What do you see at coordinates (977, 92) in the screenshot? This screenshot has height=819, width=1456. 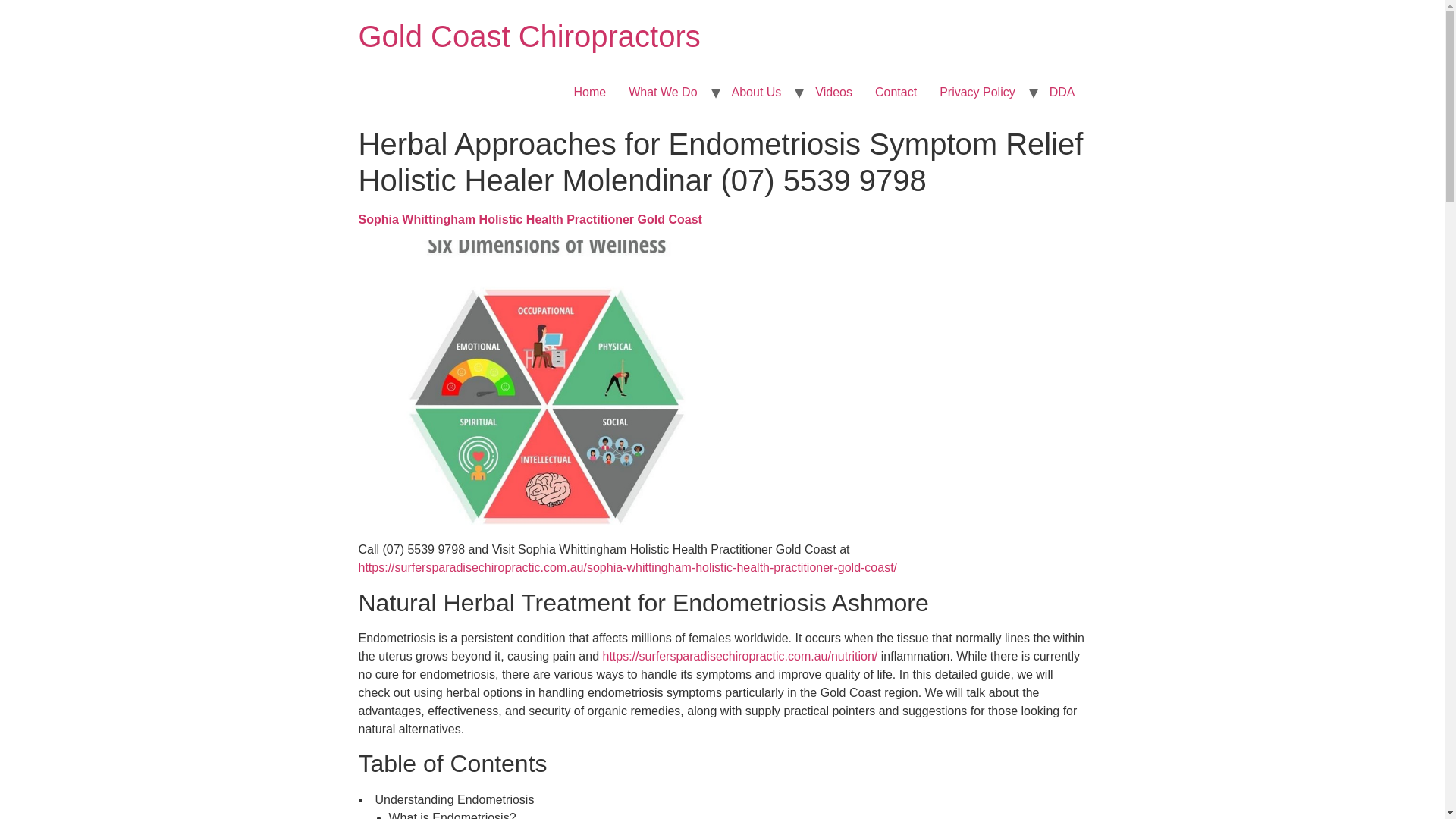 I see `Privacy Policy` at bounding box center [977, 92].